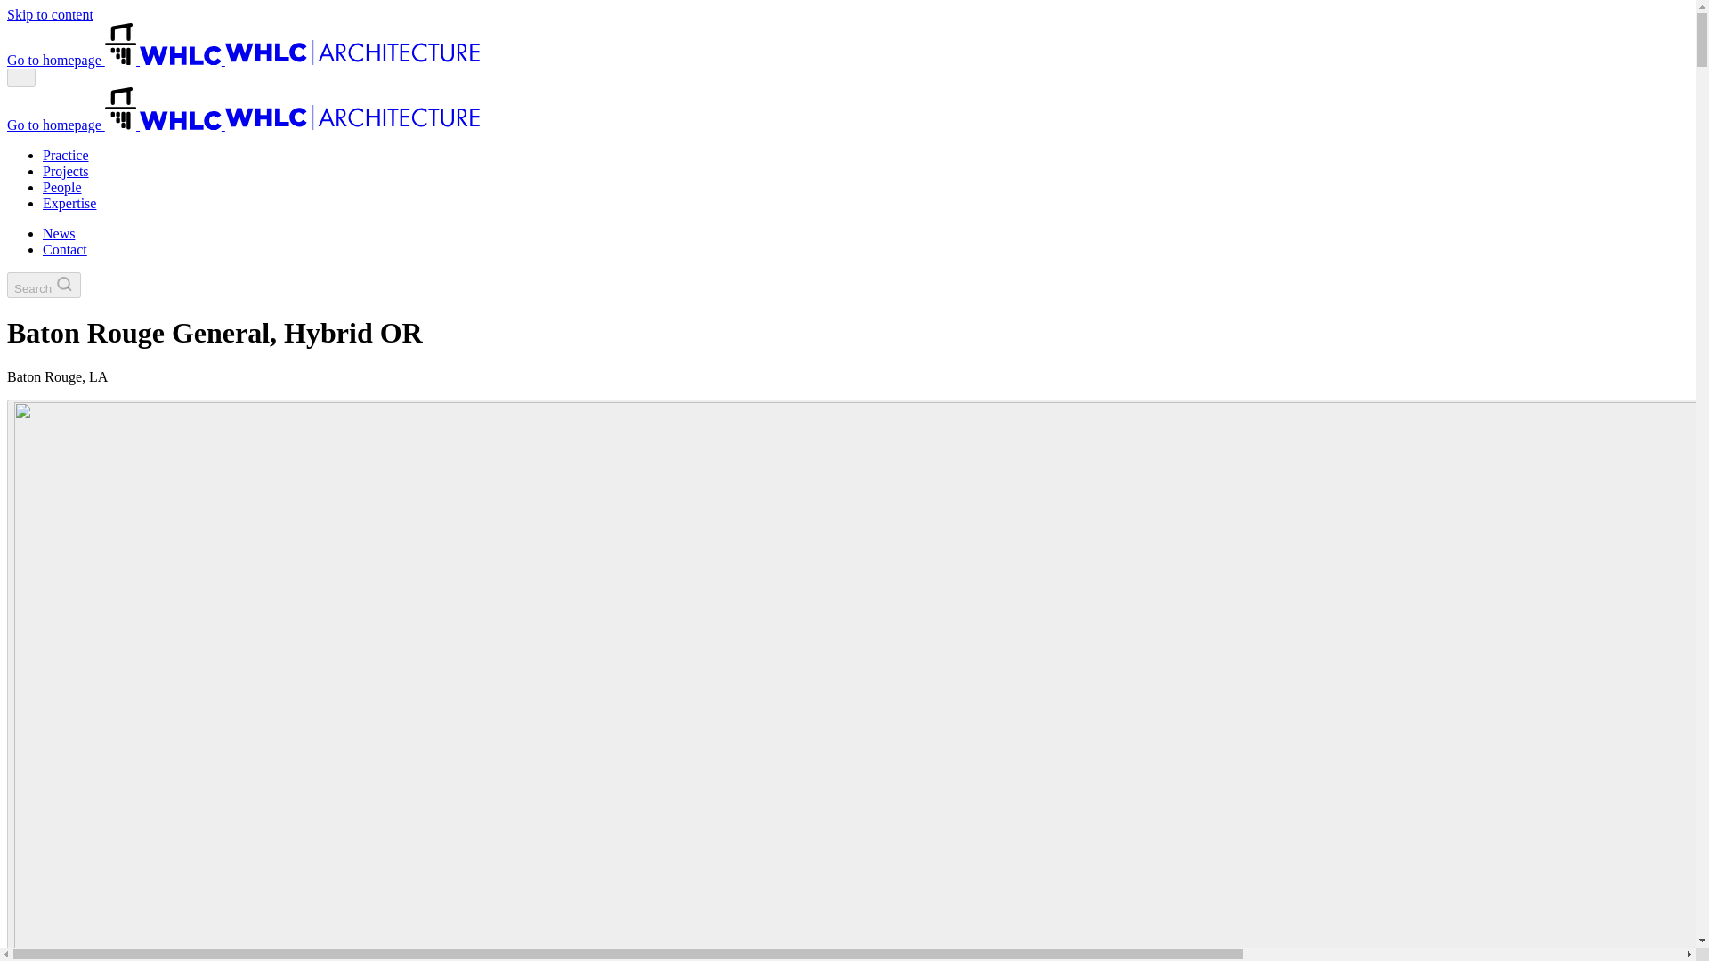 This screenshot has height=961, width=1709. Describe the element at coordinates (43, 285) in the screenshot. I see `Search` at that location.